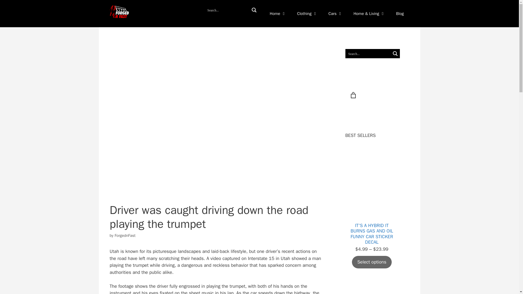 This screenshot has width=523, height=294. Describe the element at coordinates (336, 14) in the screenshot. I see `Cars` at that location.